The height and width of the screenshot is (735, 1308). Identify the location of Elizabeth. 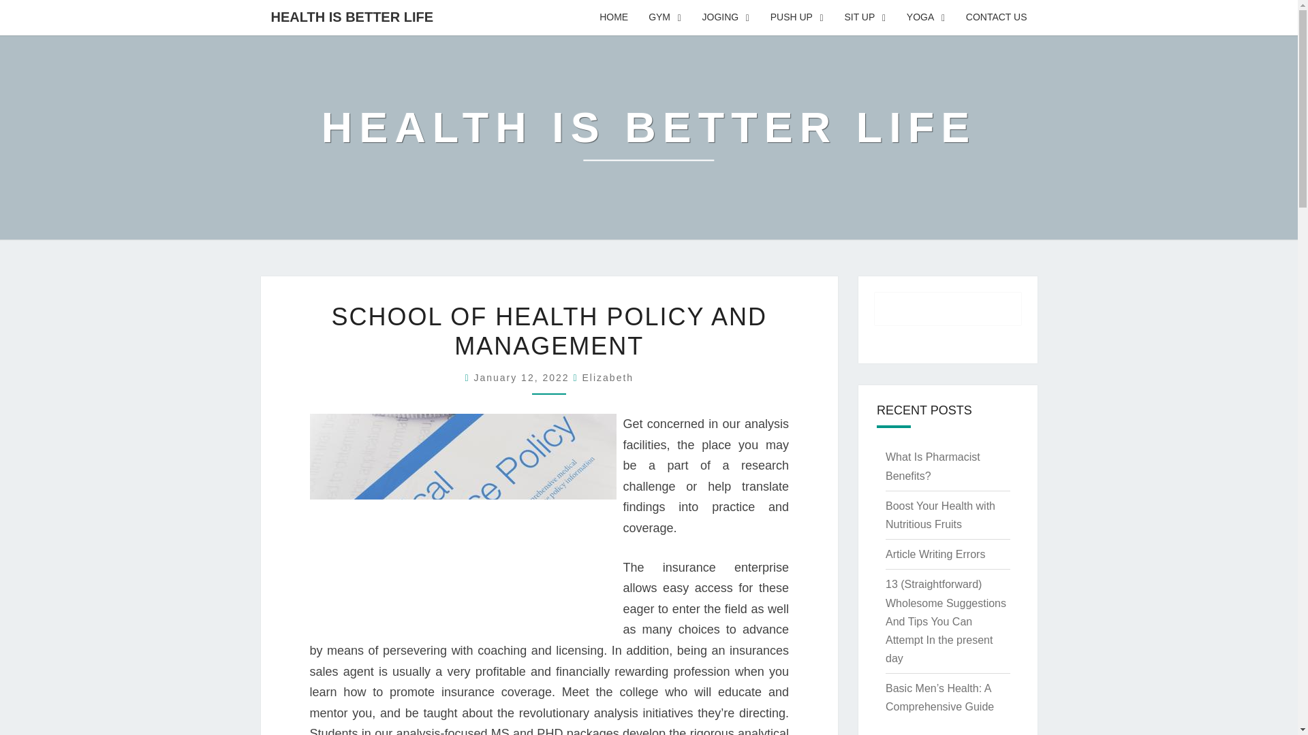
(608, 377).